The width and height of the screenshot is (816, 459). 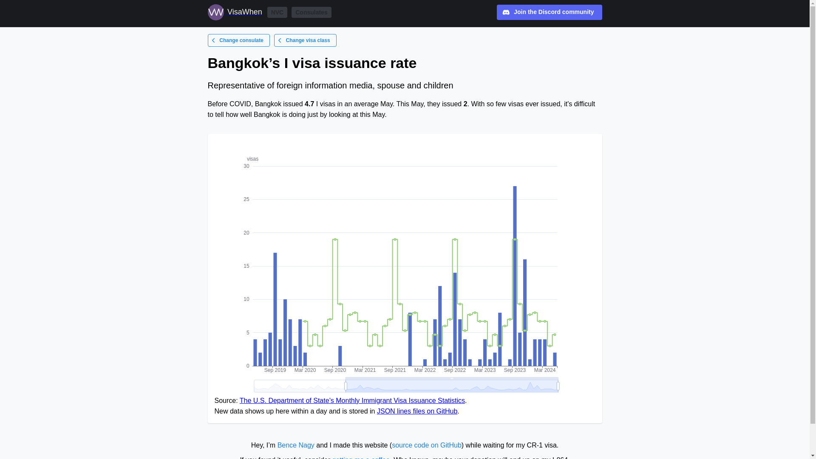 What do you see at coordinates (549, 12) in the screenshot?
I see `Join the Discord community` at bounding box center [549, 12].